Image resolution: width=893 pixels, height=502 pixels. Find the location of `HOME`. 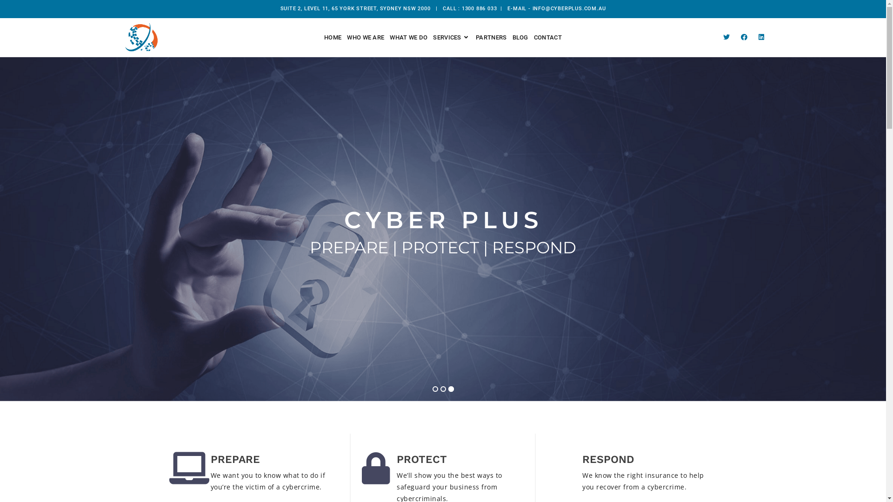

HOME is located at coordinates (333, 37).